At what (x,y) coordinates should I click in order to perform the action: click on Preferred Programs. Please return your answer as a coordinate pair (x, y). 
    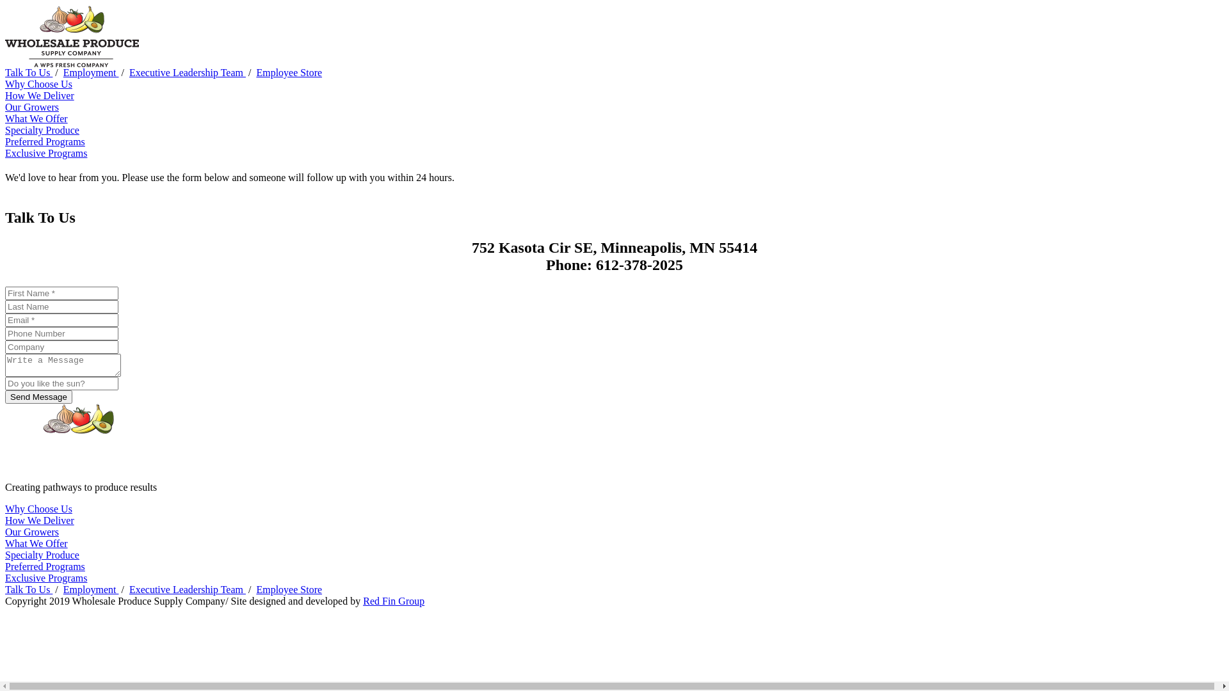
    Looking at the image, I should click on (45, 566).